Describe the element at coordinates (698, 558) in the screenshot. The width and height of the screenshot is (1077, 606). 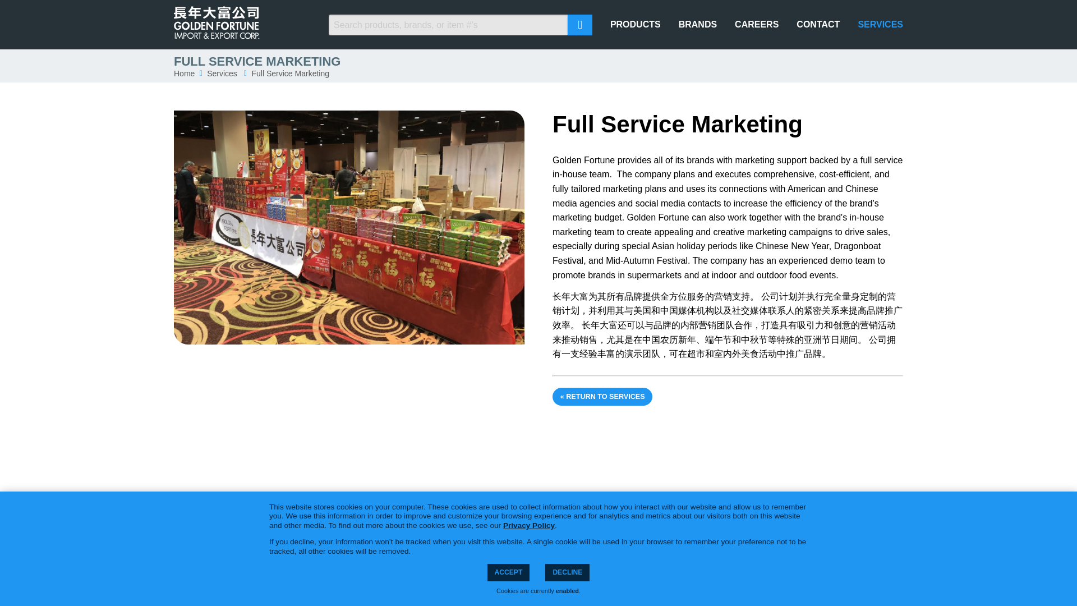
I see `BRANDS` at that location.